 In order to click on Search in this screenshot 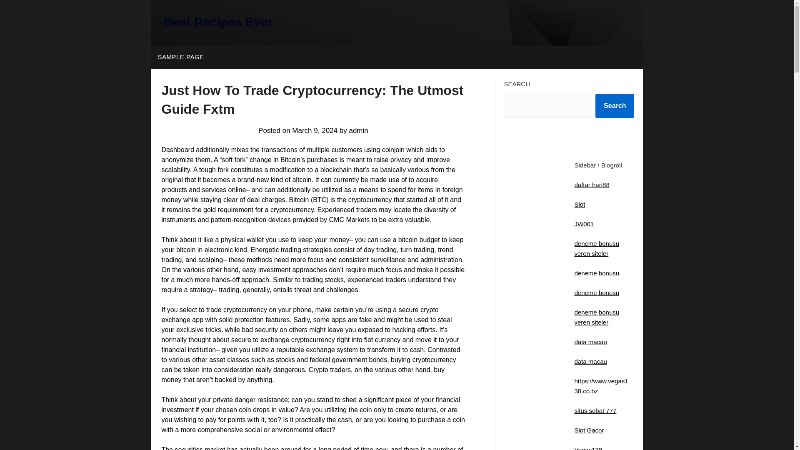, I will do `click(615, 105)`.